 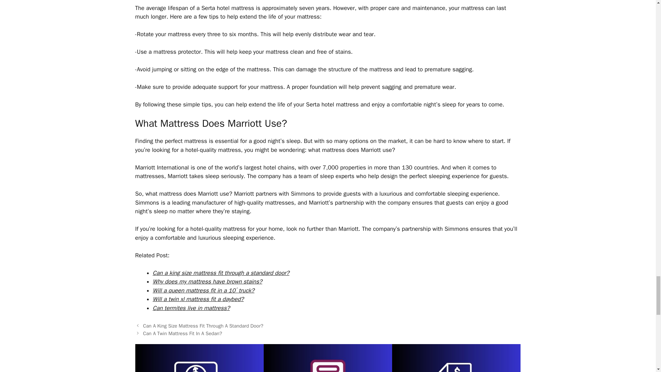 I want to click on Can a king size mattress fit through a standard door?, so click(x=221, y=273).